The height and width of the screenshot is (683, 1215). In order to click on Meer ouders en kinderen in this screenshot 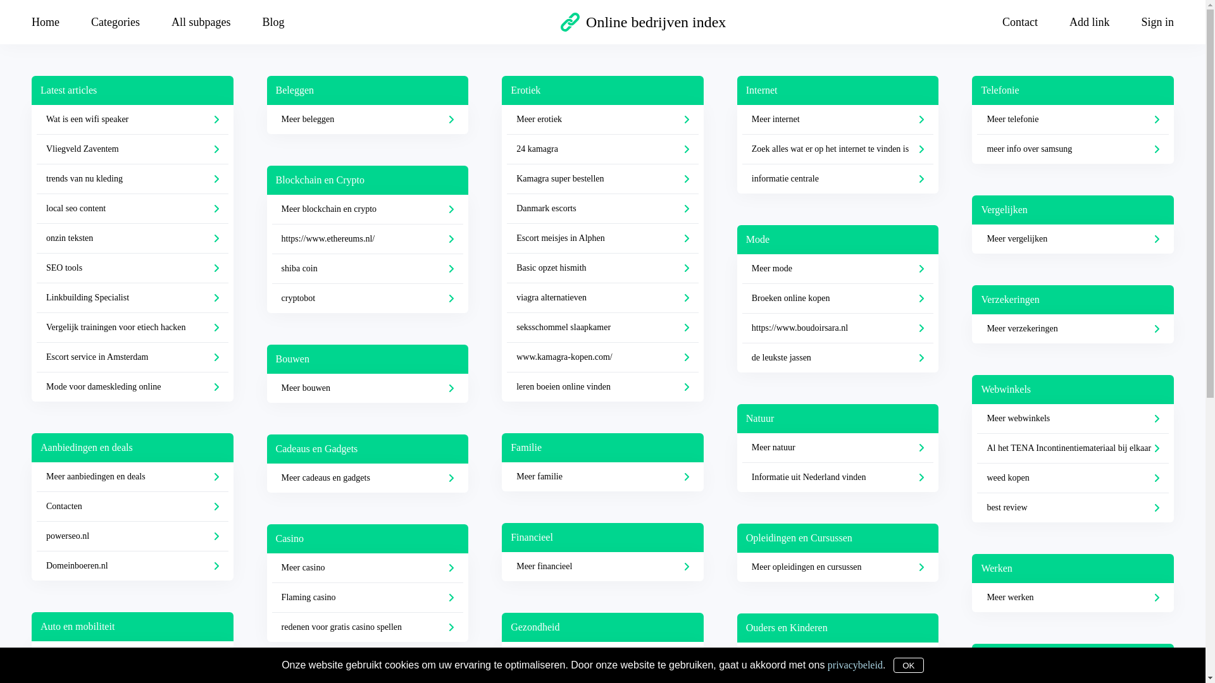, I will do `click(838, 657)`.